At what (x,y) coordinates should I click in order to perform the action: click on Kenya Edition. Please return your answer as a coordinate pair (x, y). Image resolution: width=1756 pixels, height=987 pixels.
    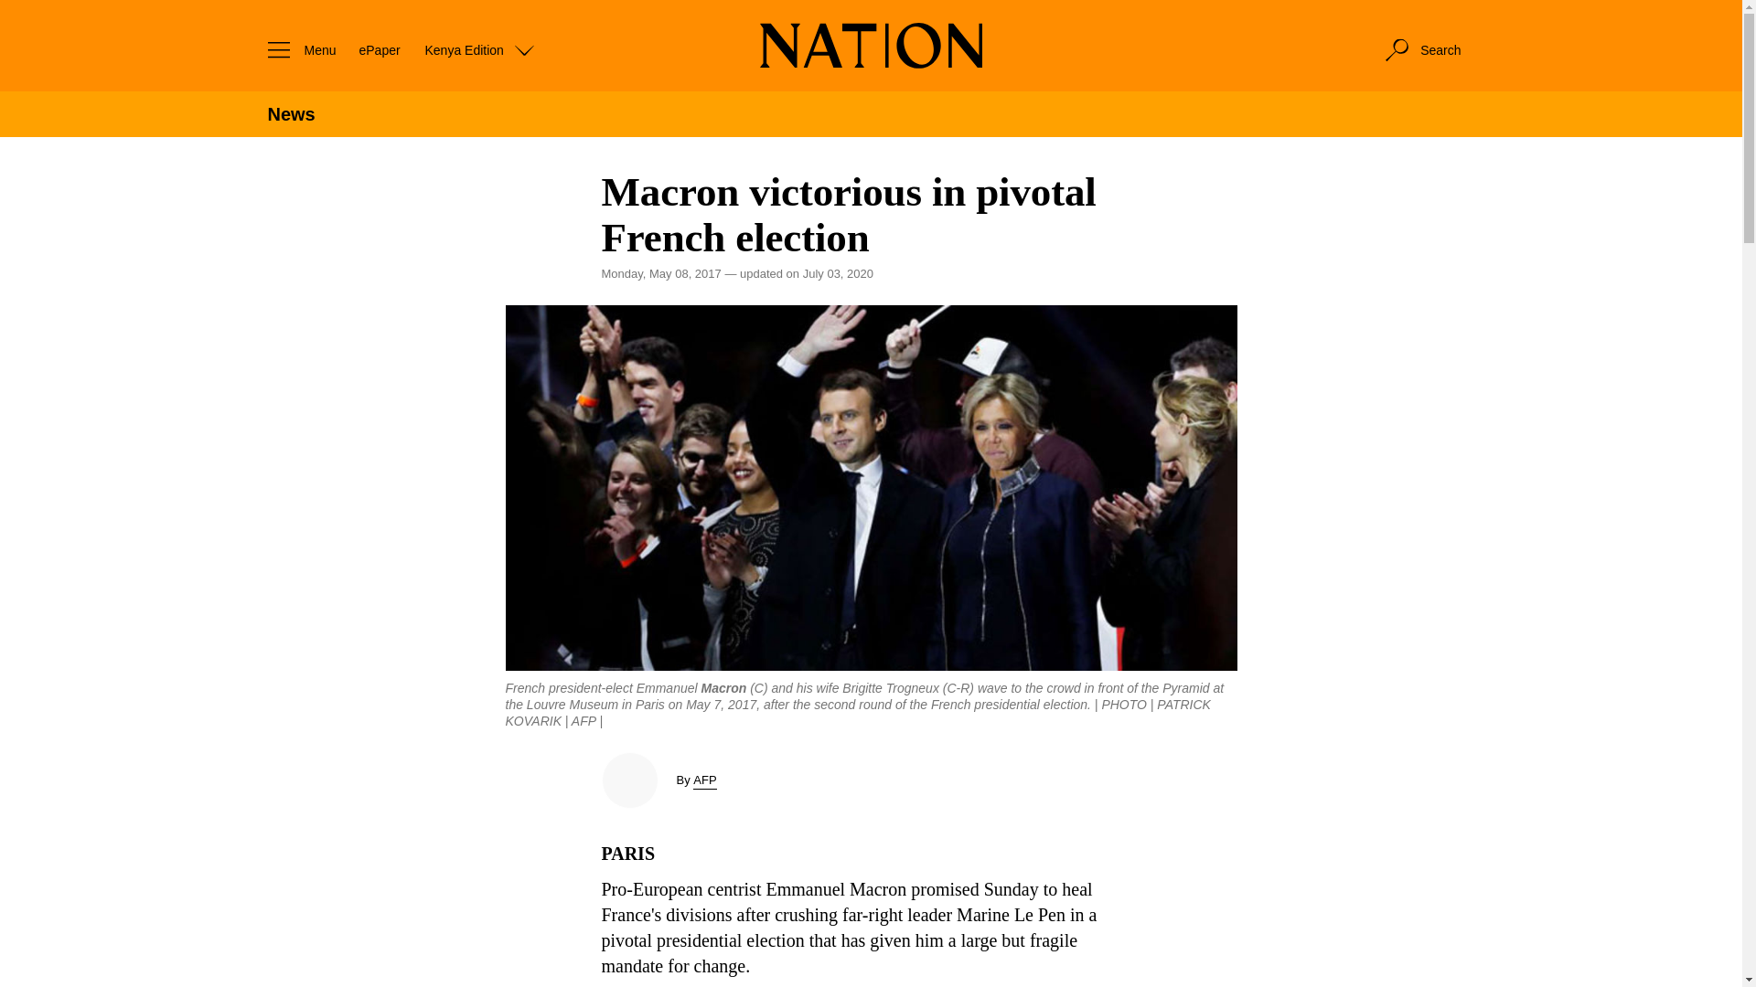
    Looking at the image, I should click on (479, 49).